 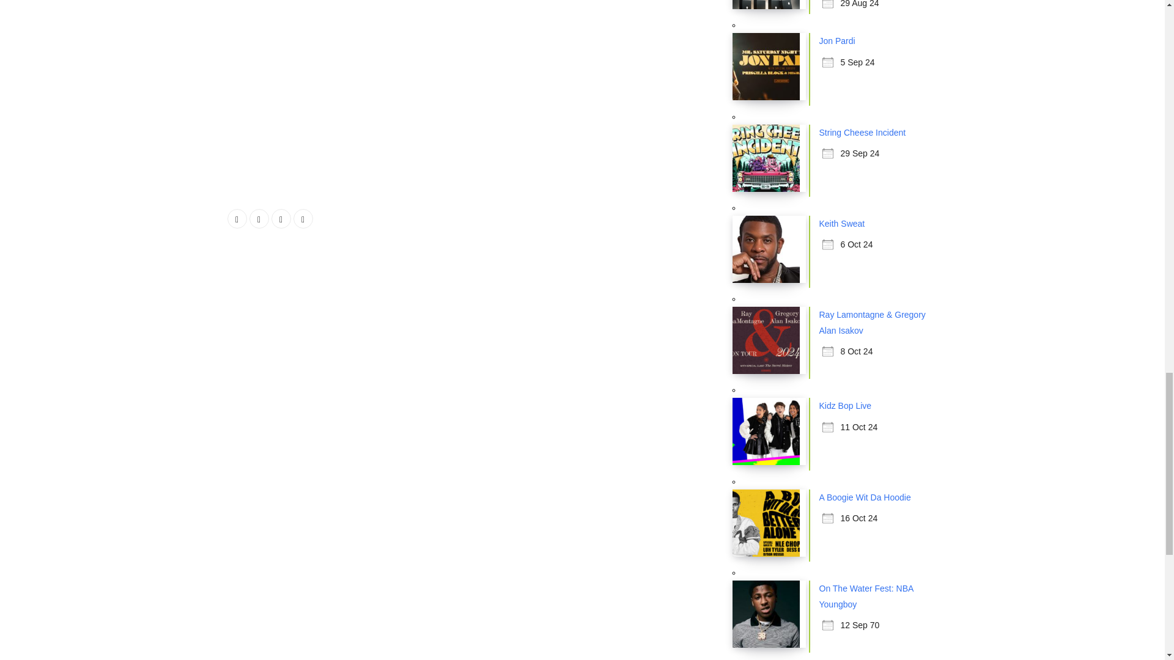 What do you see at coordinates (303, 219) in the screenshot?
I see `Pinterest` at bounding box center [303, 219].